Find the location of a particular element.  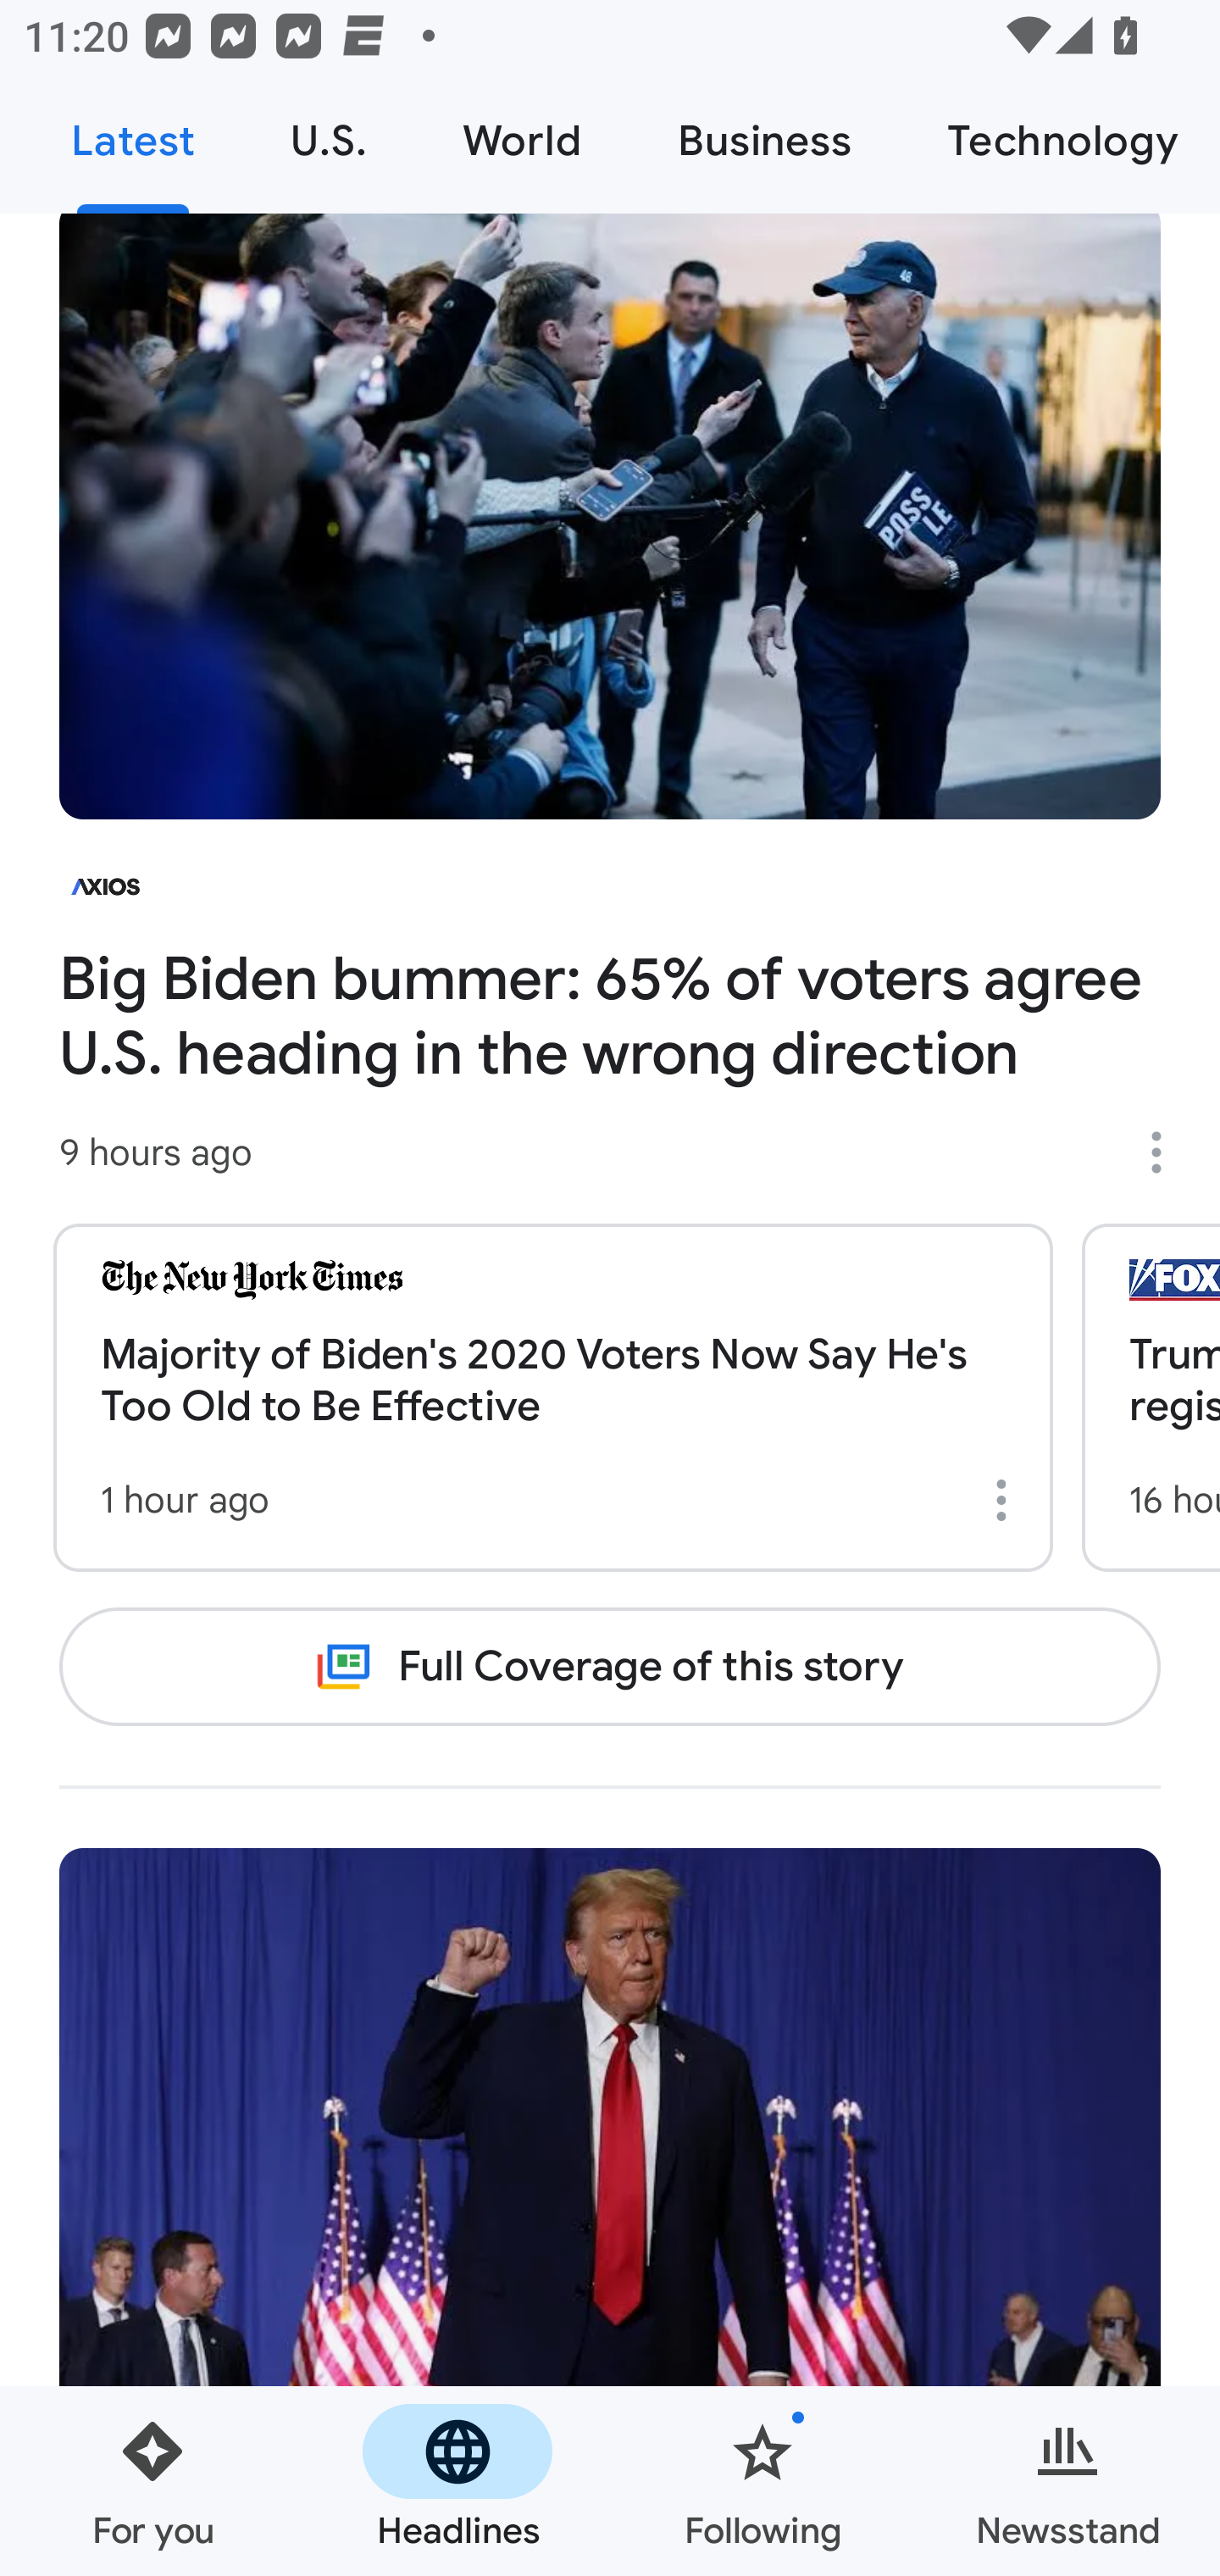

Business is located at coordinates (764, 142).